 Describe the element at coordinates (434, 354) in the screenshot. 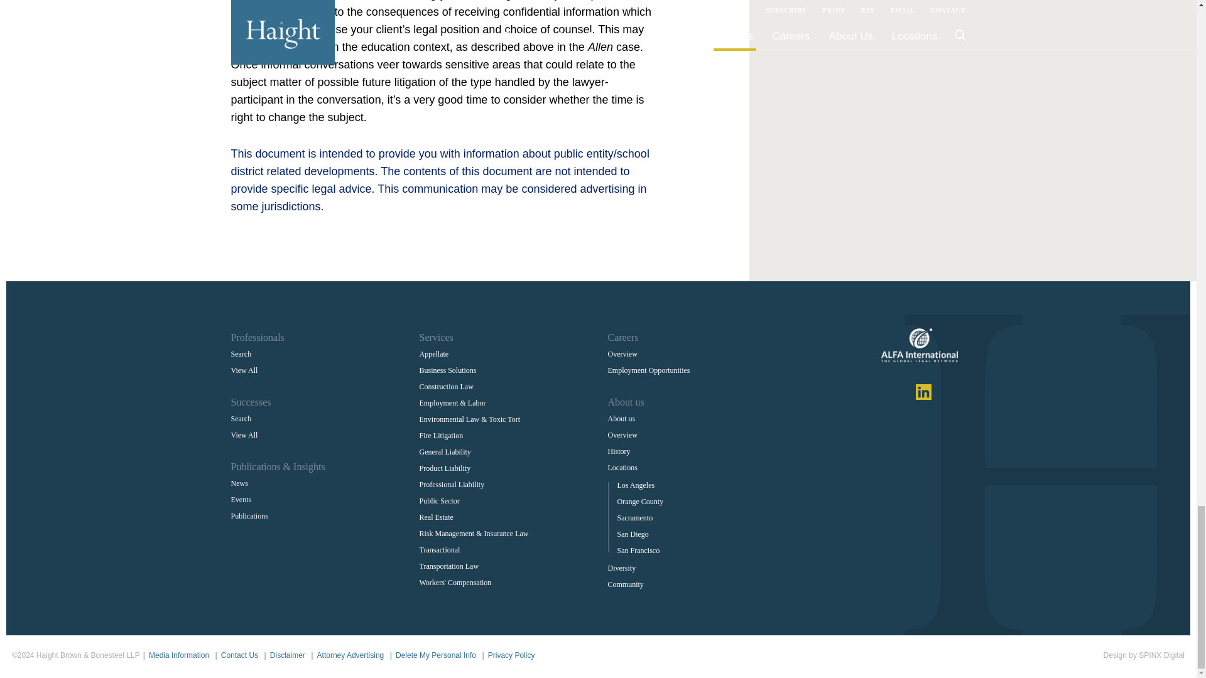

I see `Appellate` at that location.